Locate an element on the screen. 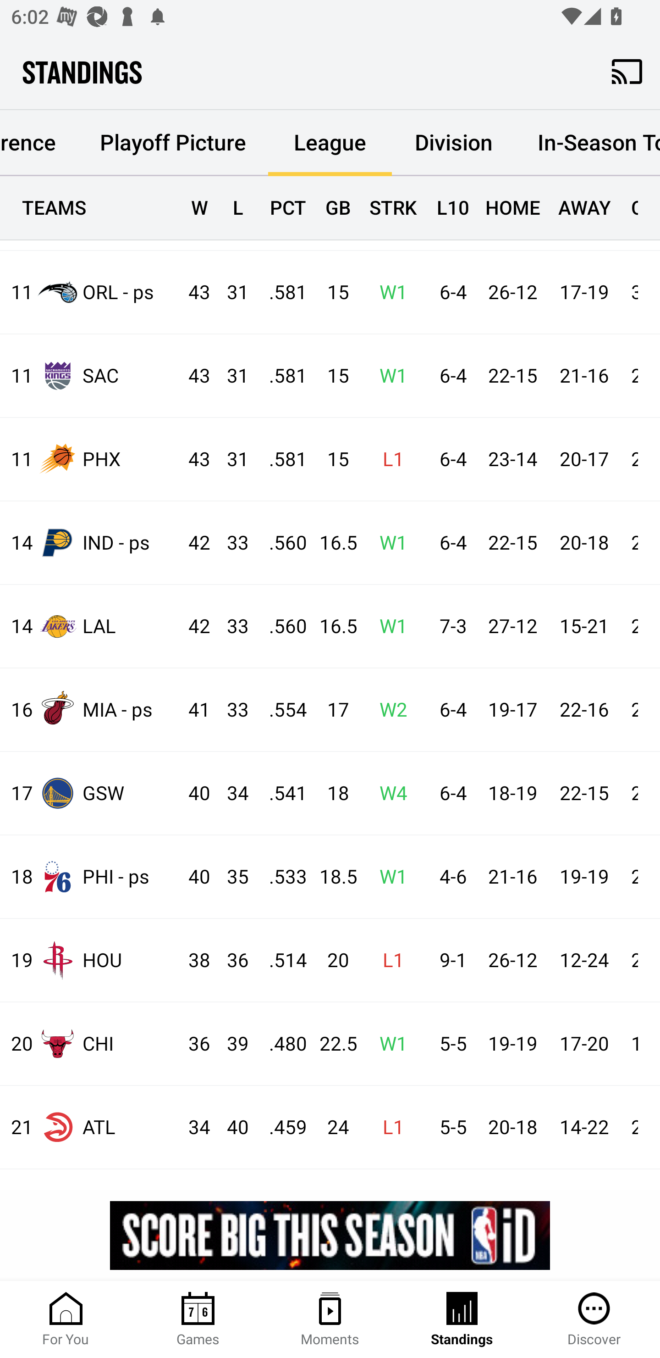 This screenshot has height=1358, width=660. 18 PHI - ps is located at coordinates (90, 876).